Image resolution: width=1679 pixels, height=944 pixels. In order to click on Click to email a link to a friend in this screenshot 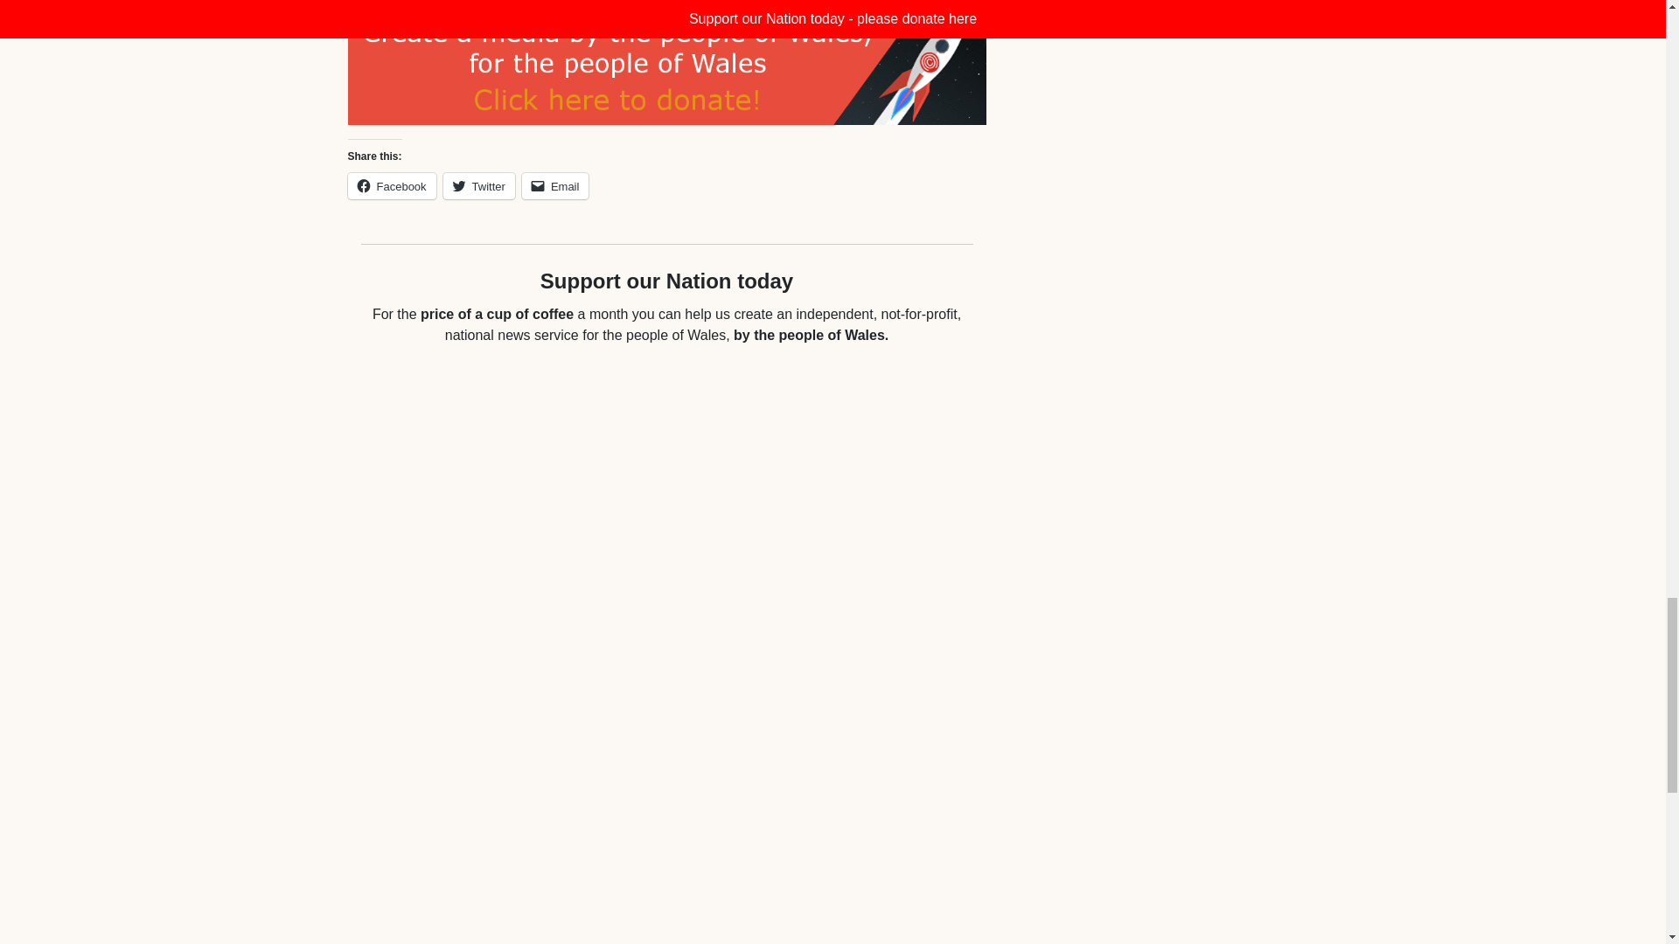, I will do `click(555, 185)`.